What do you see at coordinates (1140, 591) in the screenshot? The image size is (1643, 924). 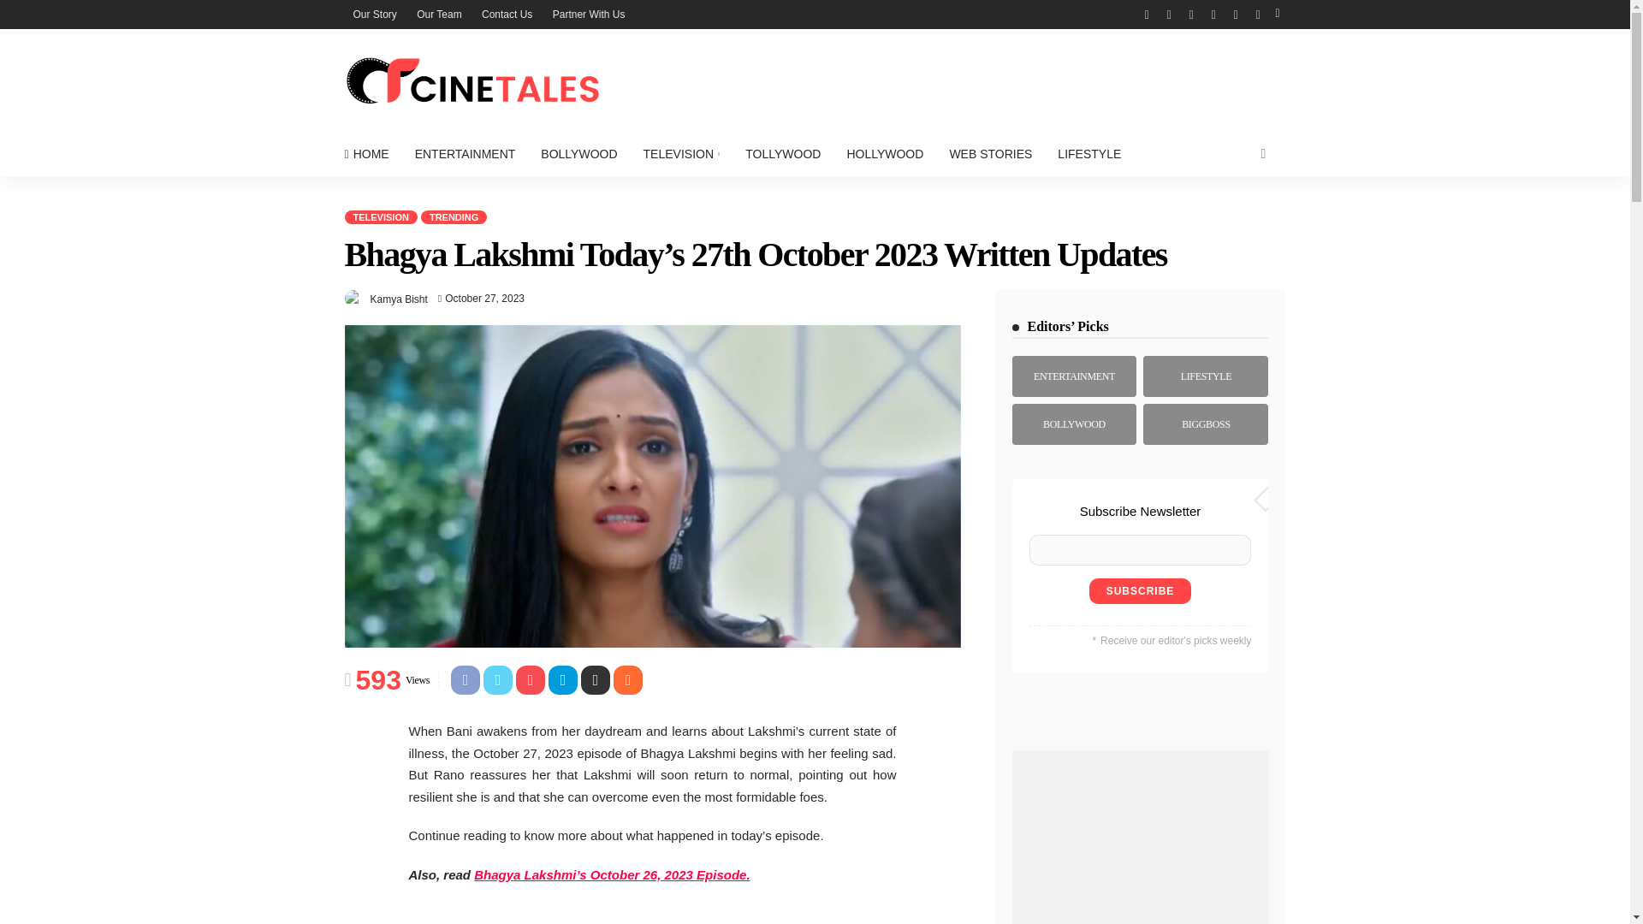 I see `Subscribe` at bounding box center [1140, 591].